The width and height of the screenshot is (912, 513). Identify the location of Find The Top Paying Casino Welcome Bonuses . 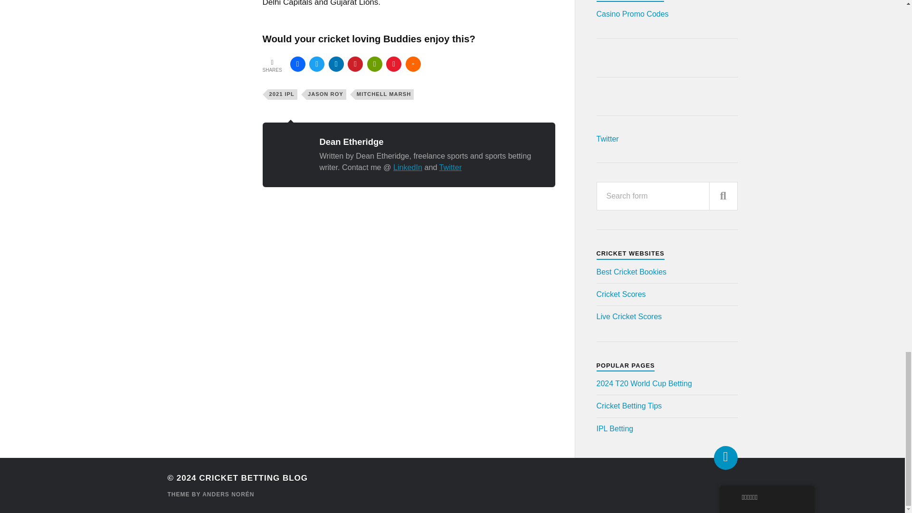
(632, 13).